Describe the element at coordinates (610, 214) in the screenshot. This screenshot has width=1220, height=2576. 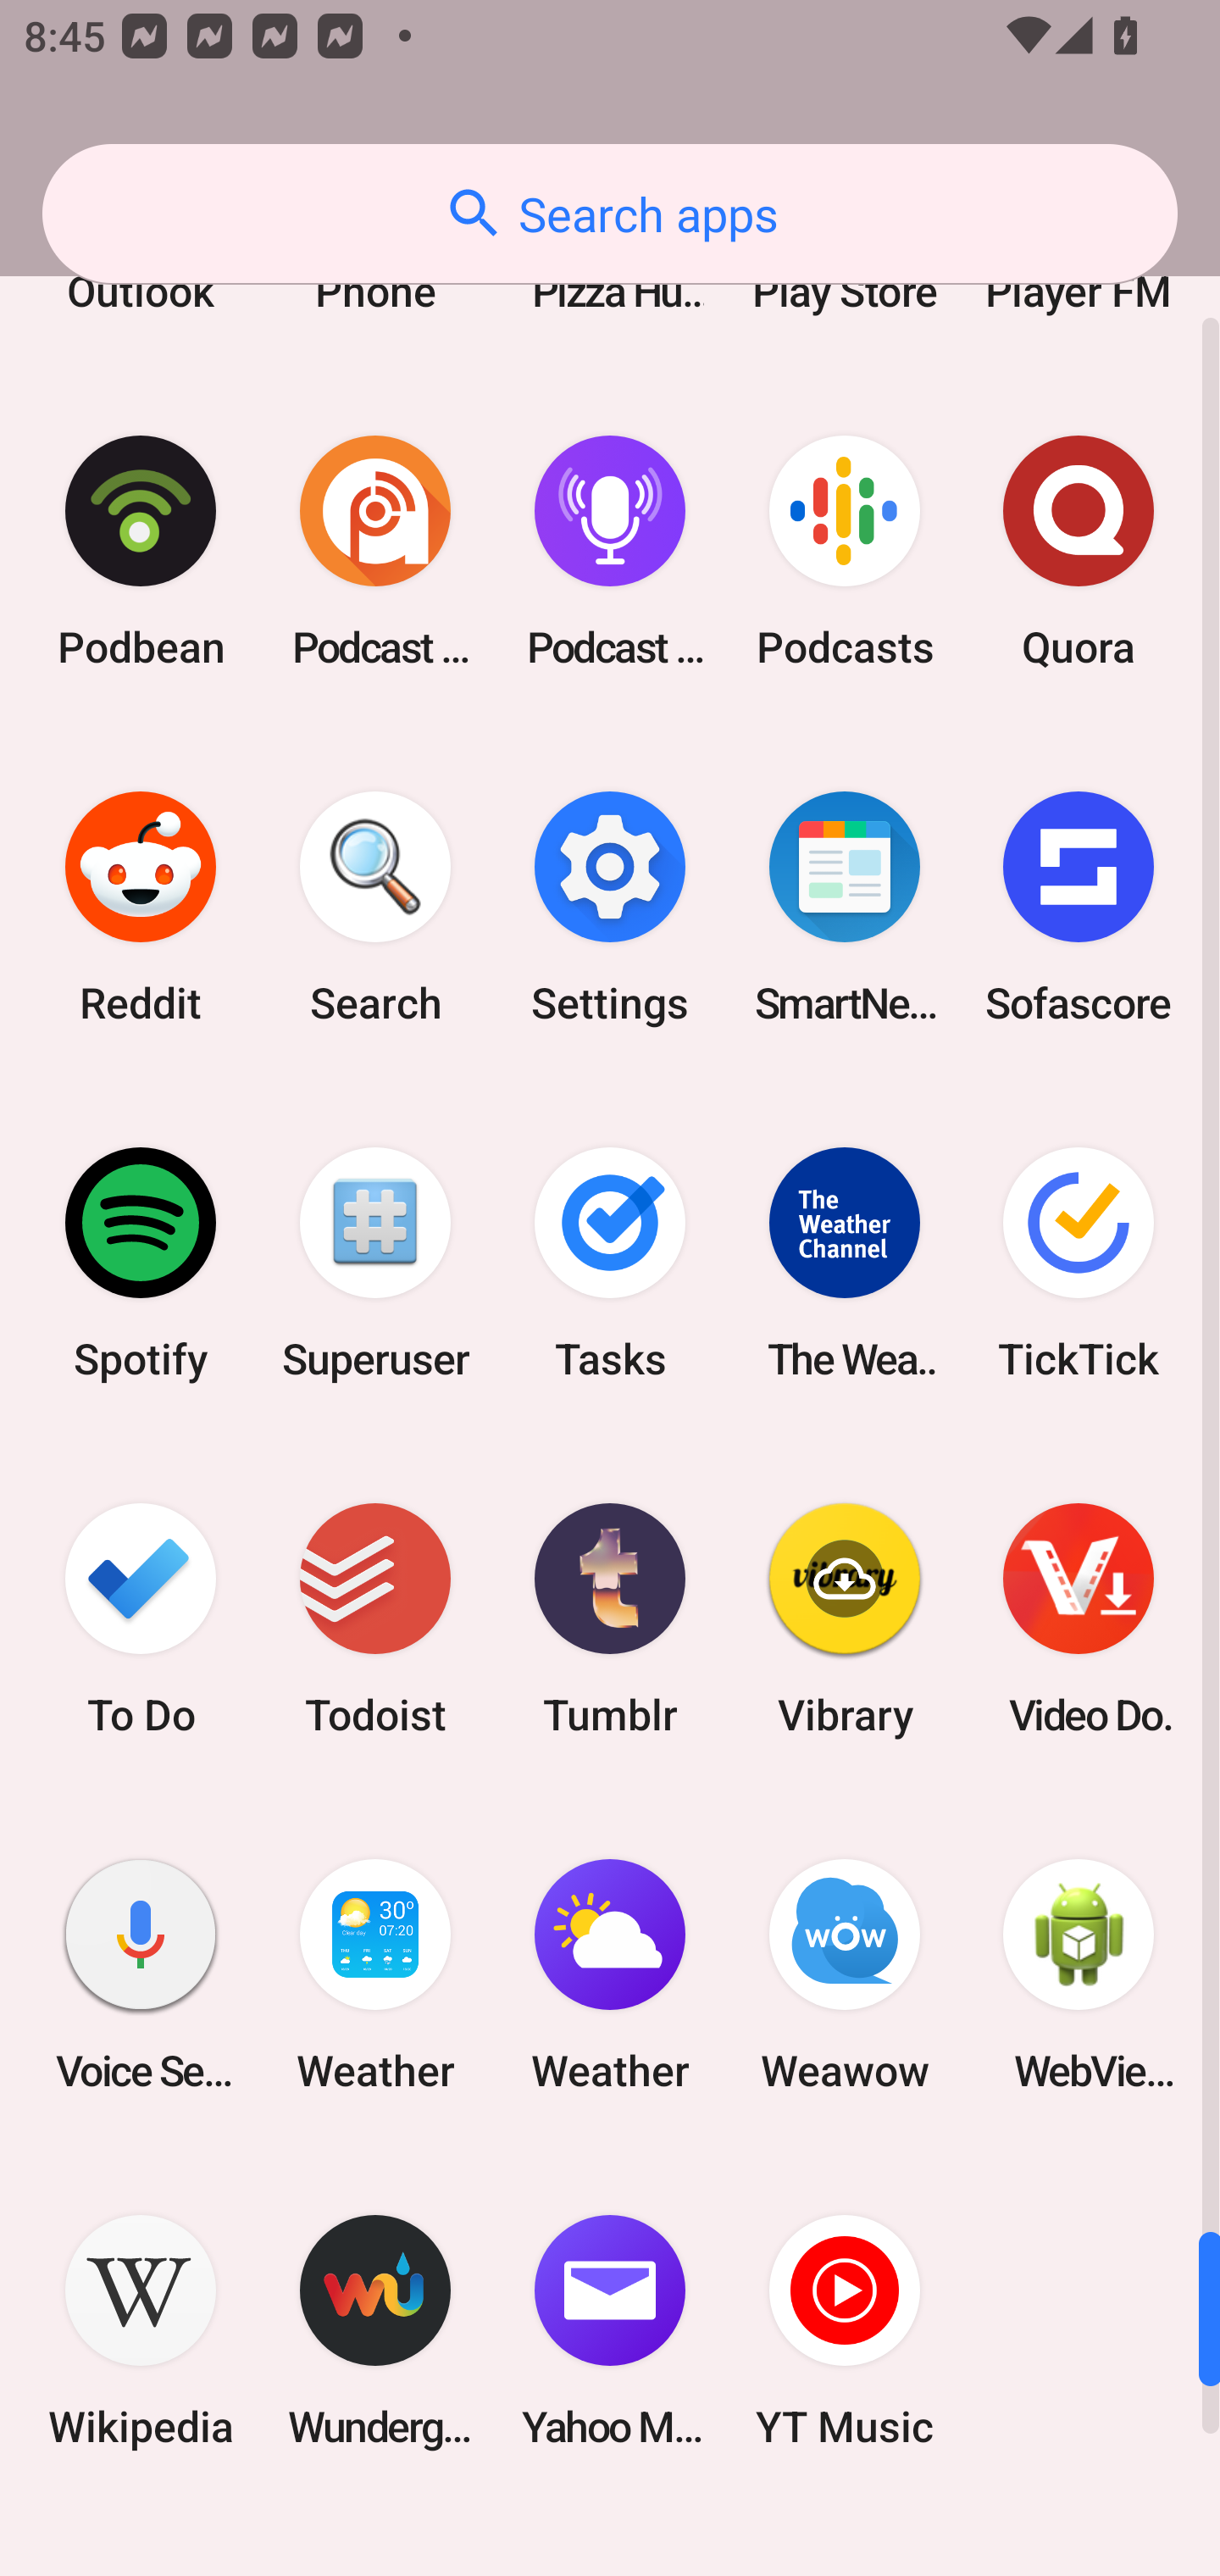
I see `  Search apps` at that location.